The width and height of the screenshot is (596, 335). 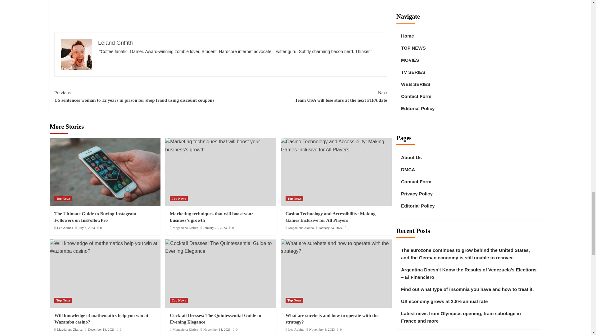 I want to click on Leland Griffith, so click(x=115, y=43).